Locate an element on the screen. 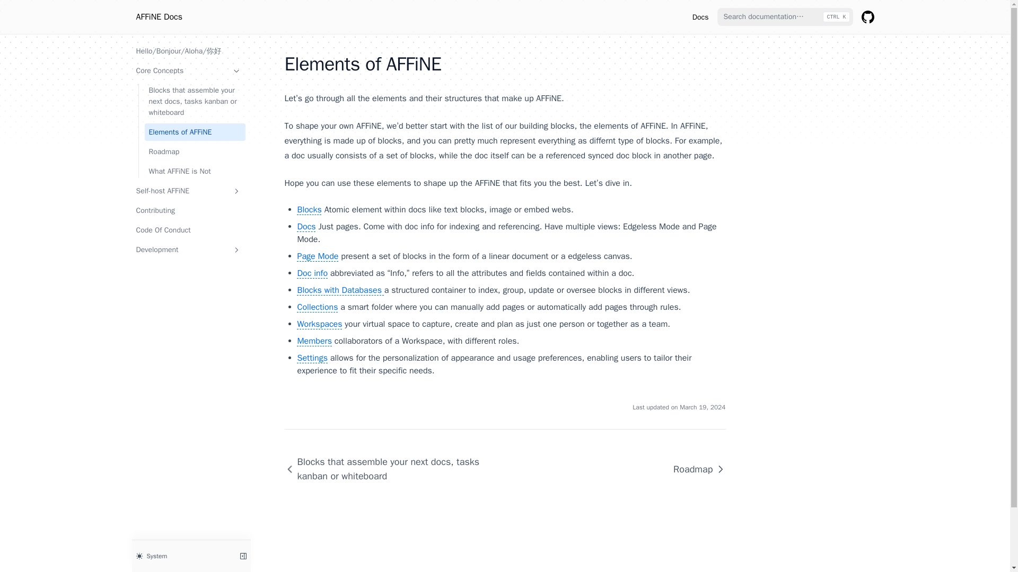  GitHub is located at coordinates (867, 17).